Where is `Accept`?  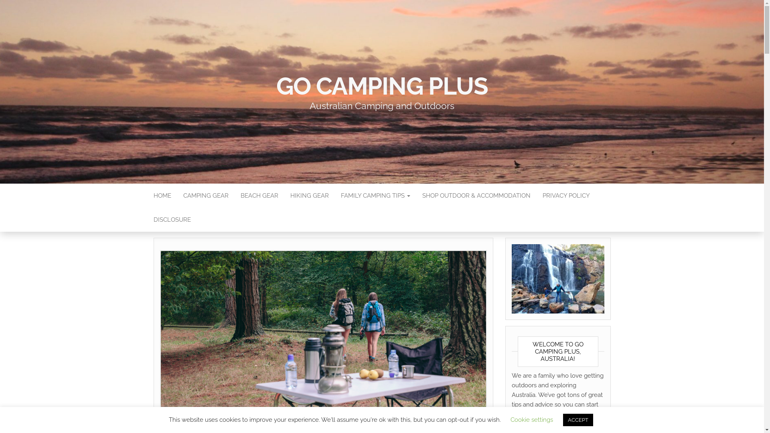
Accept is located at coordinates (506, 421).